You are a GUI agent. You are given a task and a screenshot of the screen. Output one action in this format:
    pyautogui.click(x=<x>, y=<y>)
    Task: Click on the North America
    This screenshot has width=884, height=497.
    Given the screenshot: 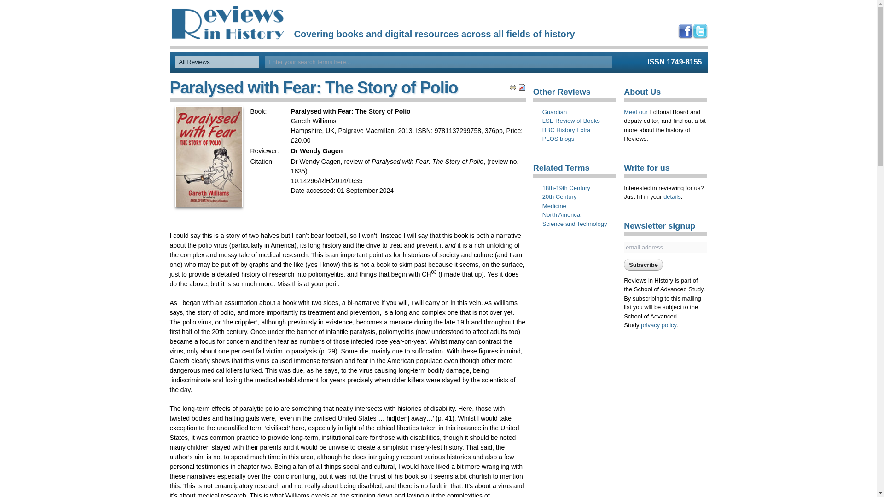 What is the action you would take?
    pyautogui.click(x=561, y=214)
    